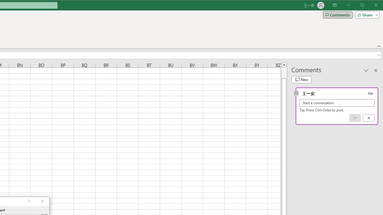 This screenshot has width=383, height=215. I want to click on Post comment (Ctrl + Enter), so click(355, 118).